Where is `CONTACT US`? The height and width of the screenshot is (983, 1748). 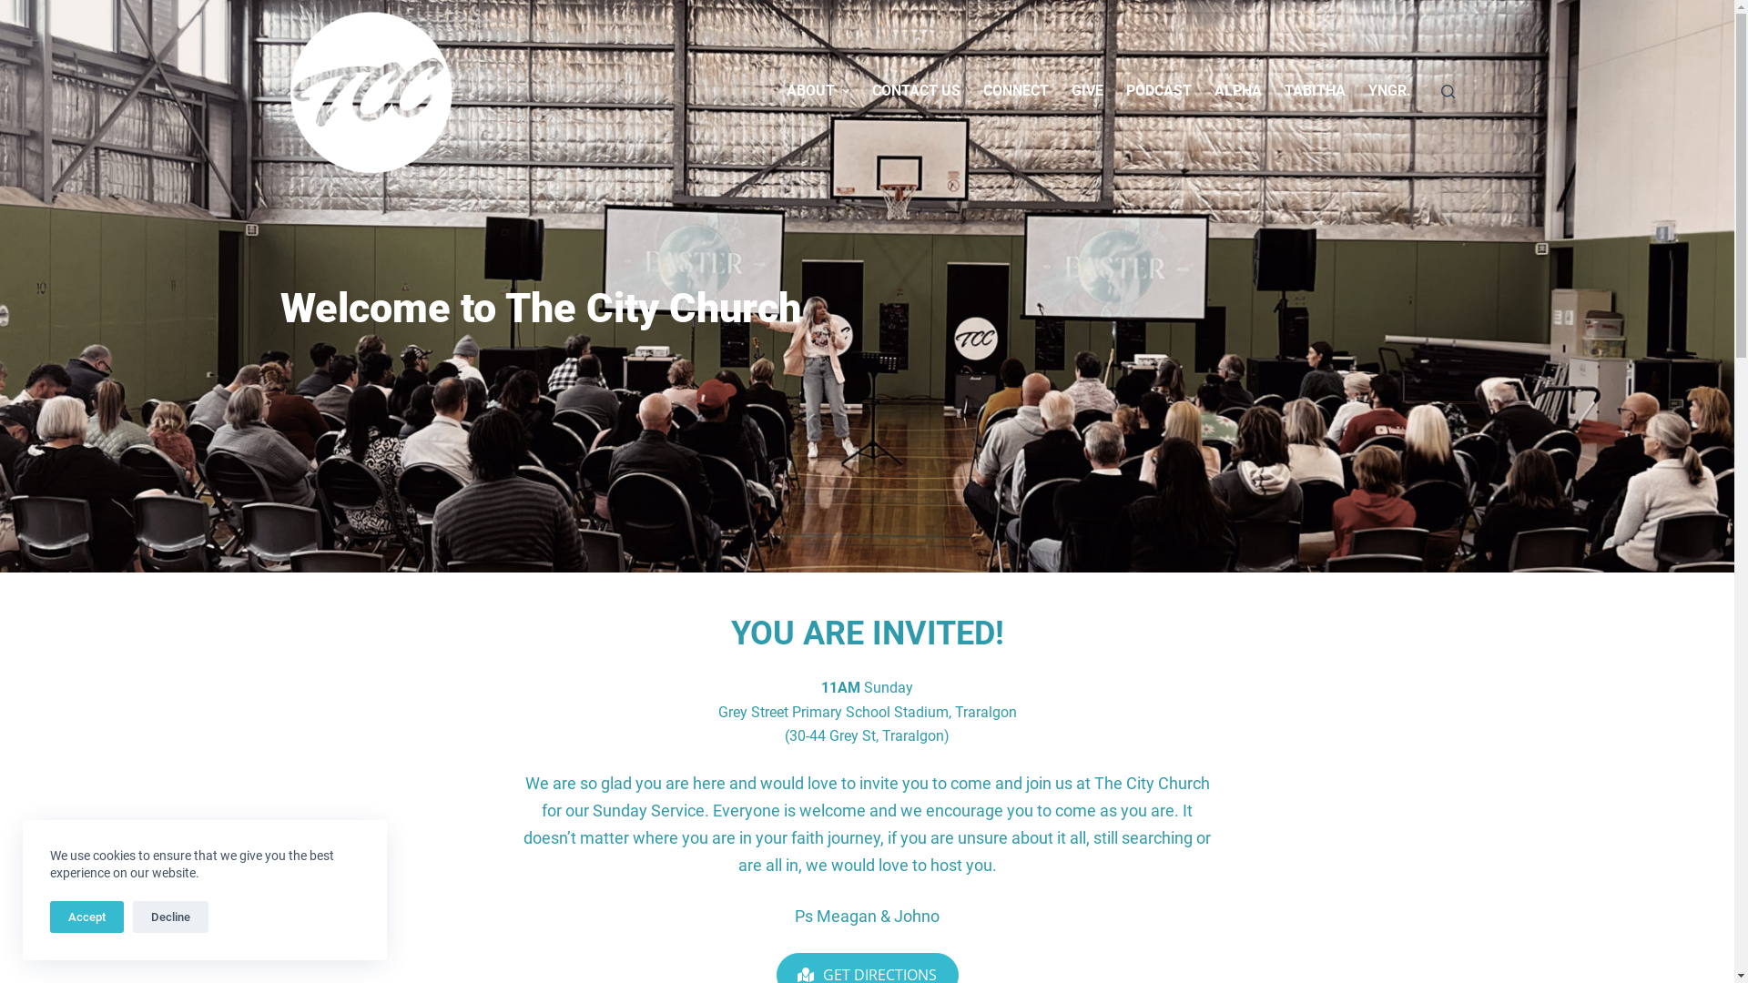
CONTACT US is located at coordinates (917, 91).